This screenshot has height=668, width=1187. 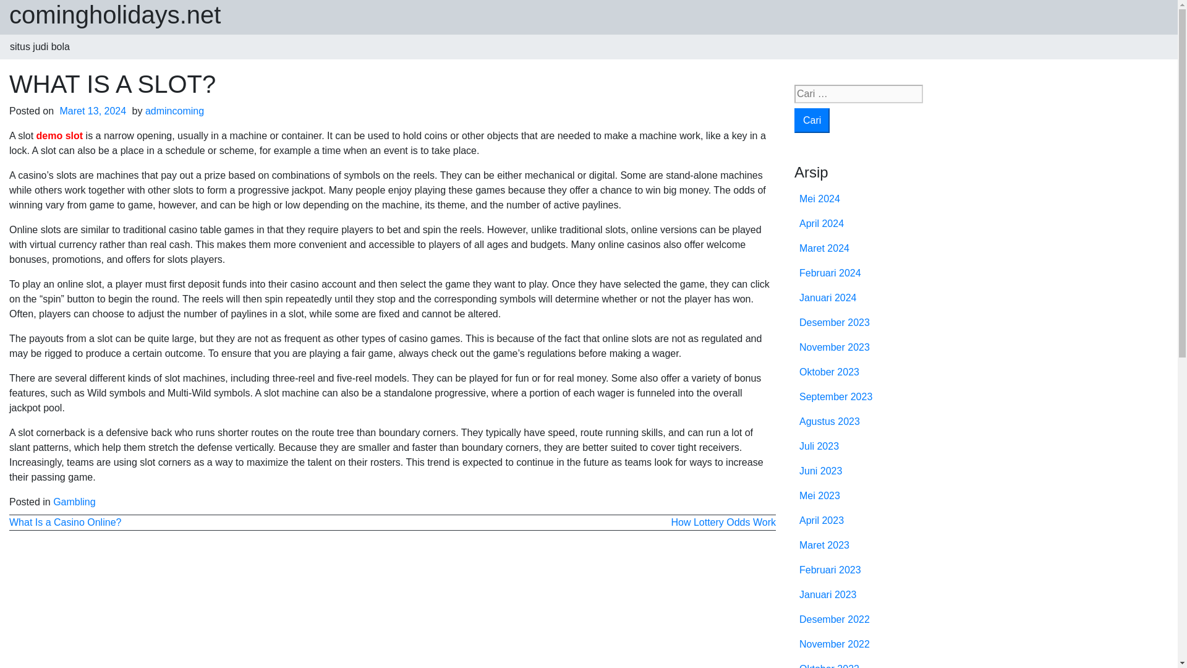 I want to click on Maret 2024, so click(x=824, y=249).